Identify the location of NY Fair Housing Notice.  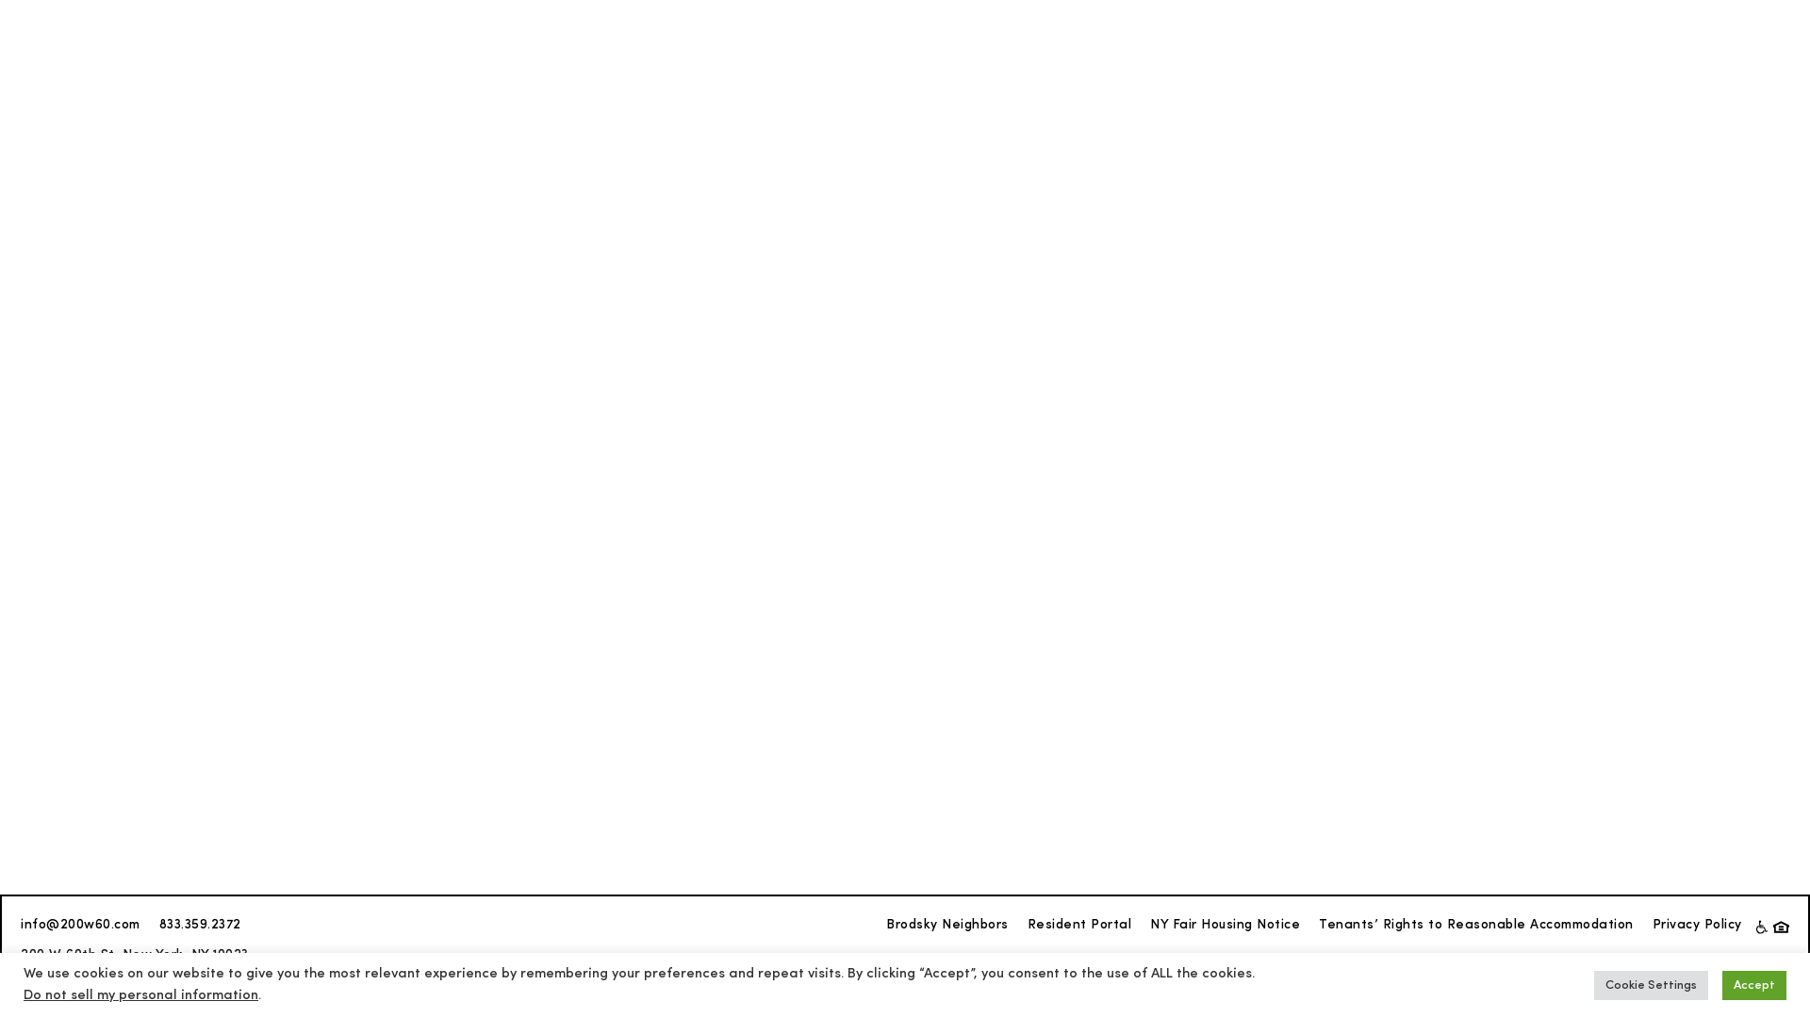
(1226, 926).